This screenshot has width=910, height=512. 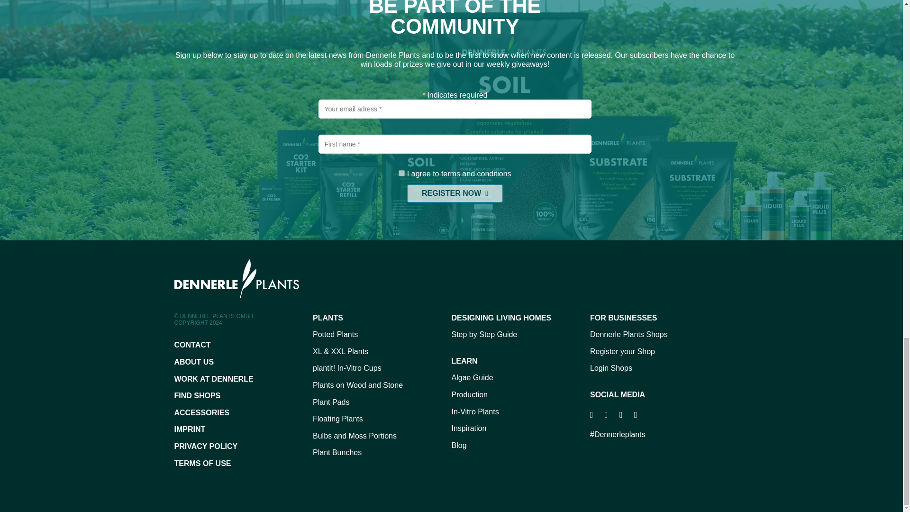 What do you see at coordinates (382, 318) in the screenshot?
I see `PLANTS` at bounding box center [382, 318].